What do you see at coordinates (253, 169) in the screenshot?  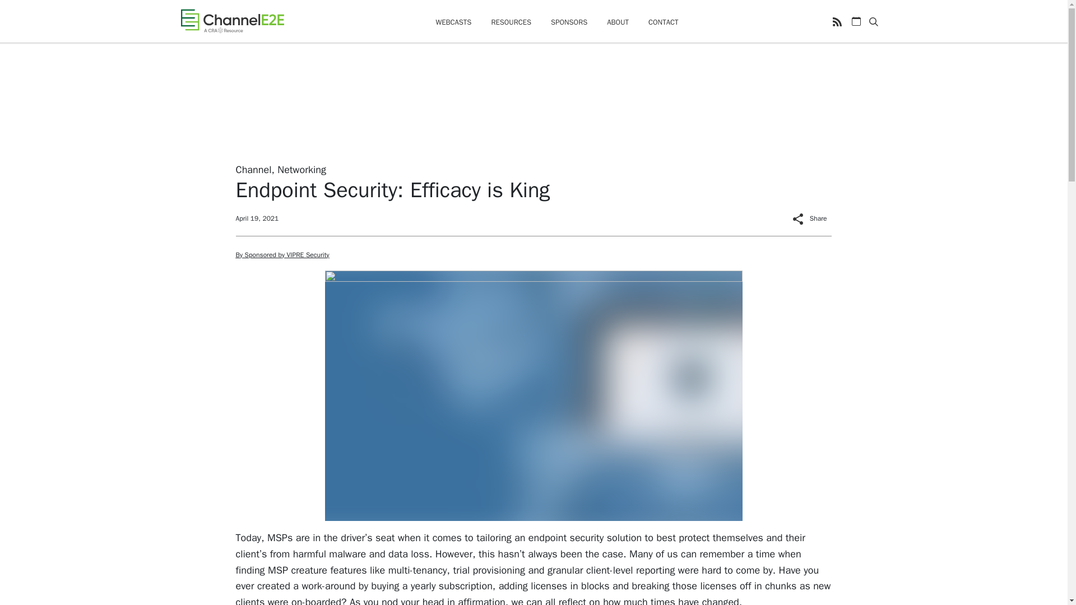 I see `Channel` at bounding box center [253, 169].